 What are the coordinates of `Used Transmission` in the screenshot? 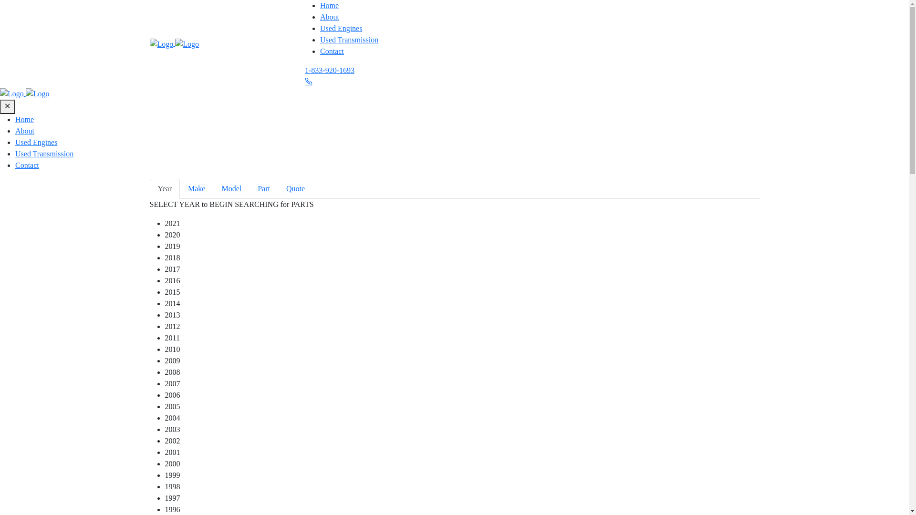 It's located at (349, 40).